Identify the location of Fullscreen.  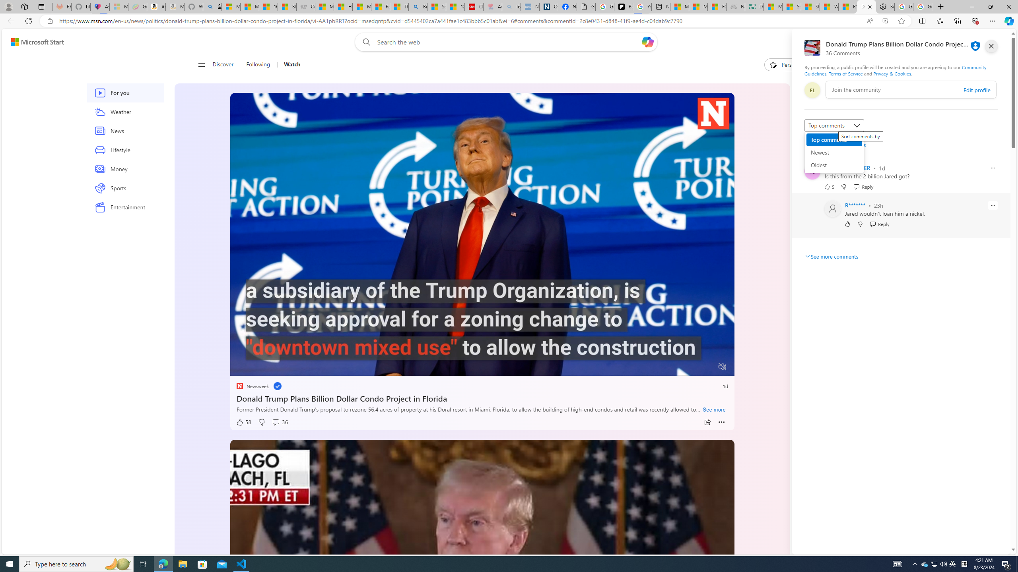
(707, 367).